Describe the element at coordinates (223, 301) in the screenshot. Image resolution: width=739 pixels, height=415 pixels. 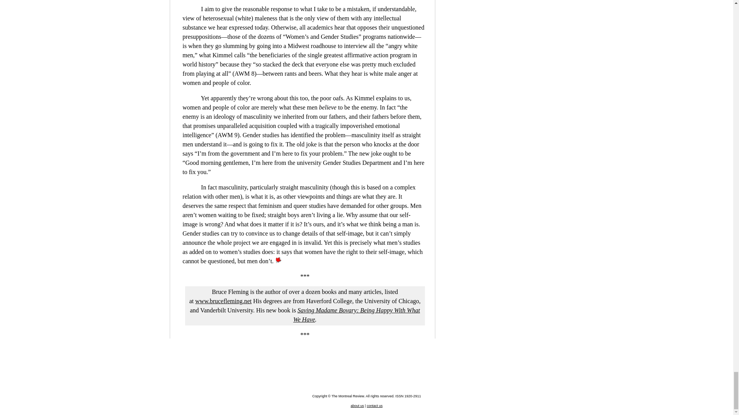
I see `www.brucefleming.net` at that location.